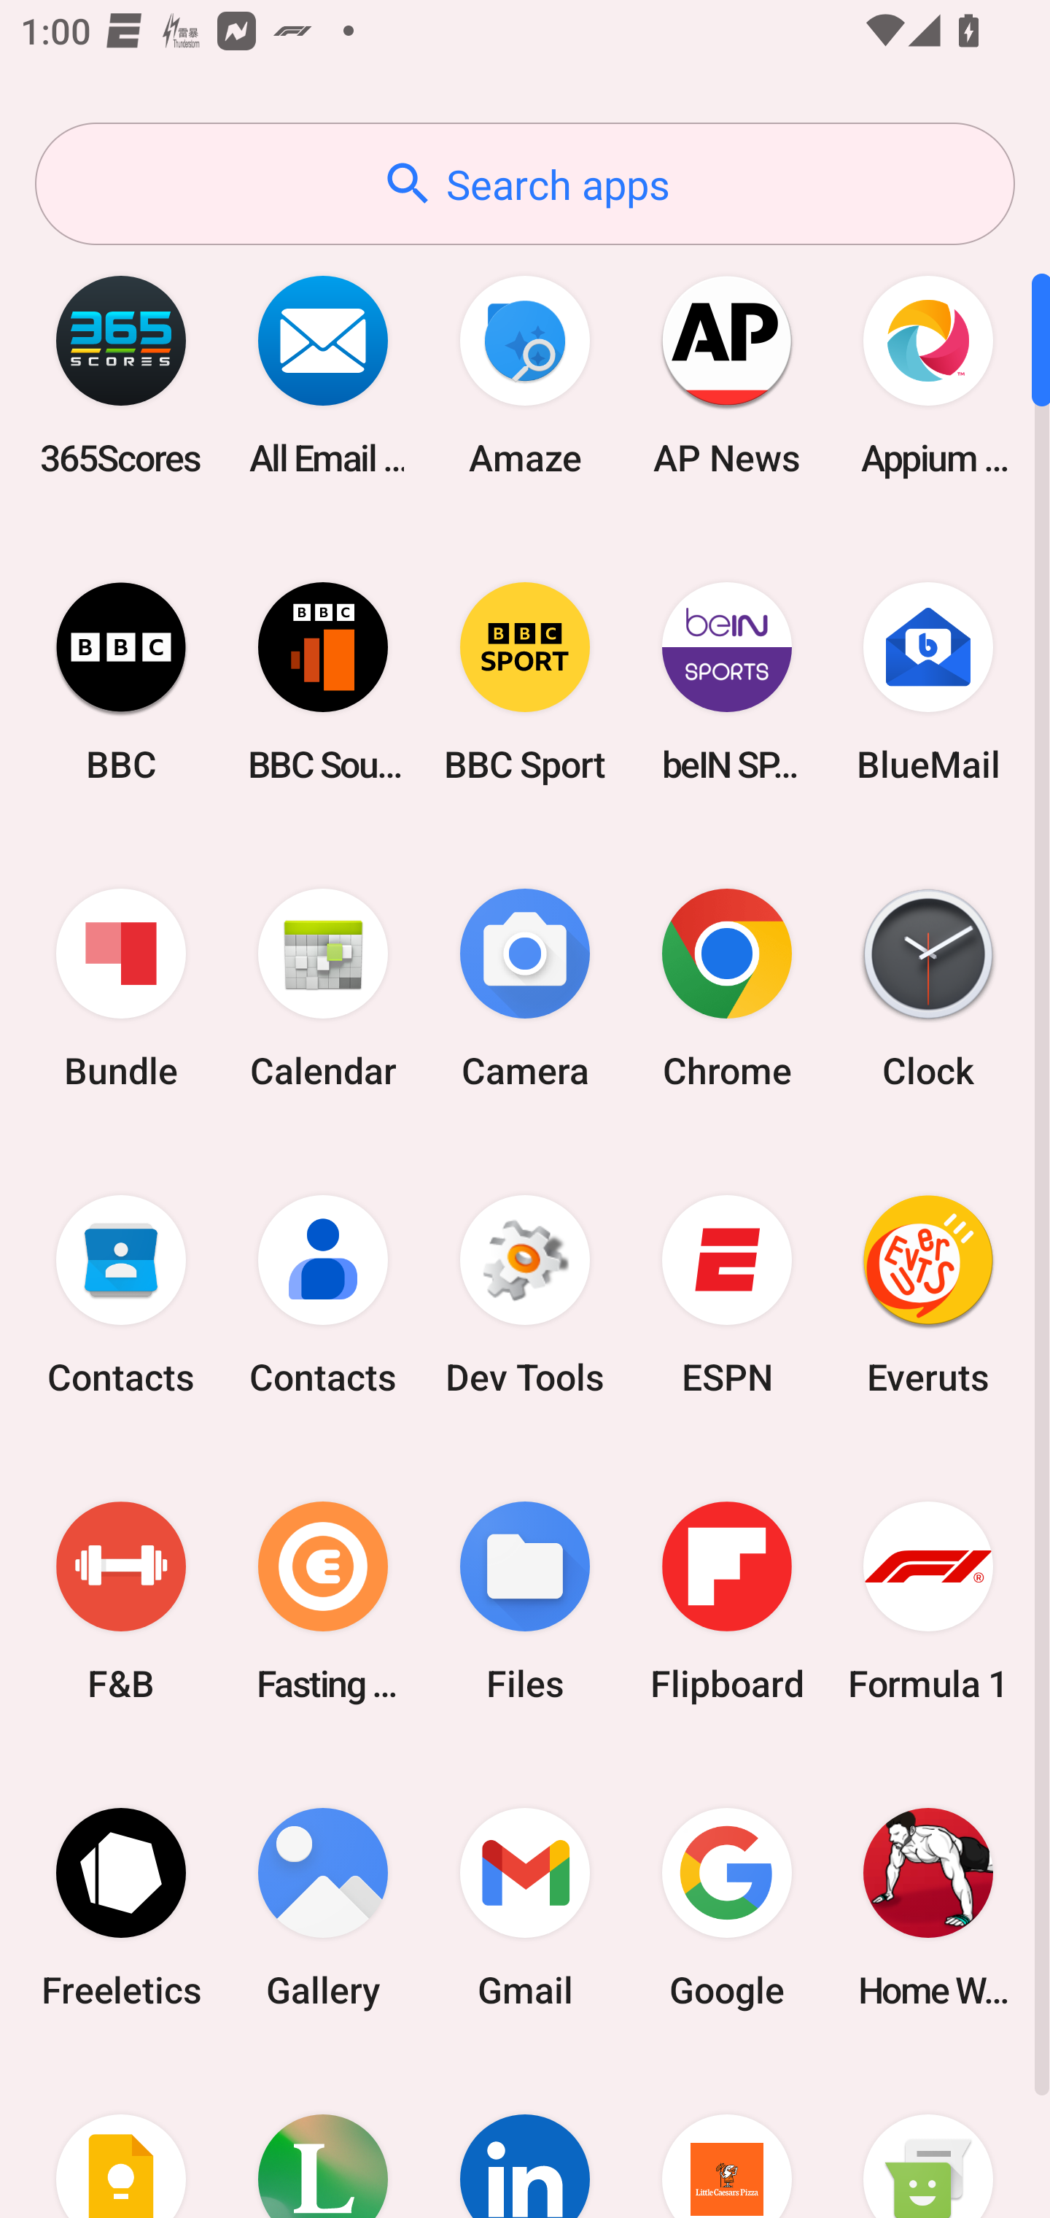 This screenshot has width=1050, height=2218. What do you see at coordinates (121, 681) in the screenshot?
I see `BBC` at bounding box center [121, 681].